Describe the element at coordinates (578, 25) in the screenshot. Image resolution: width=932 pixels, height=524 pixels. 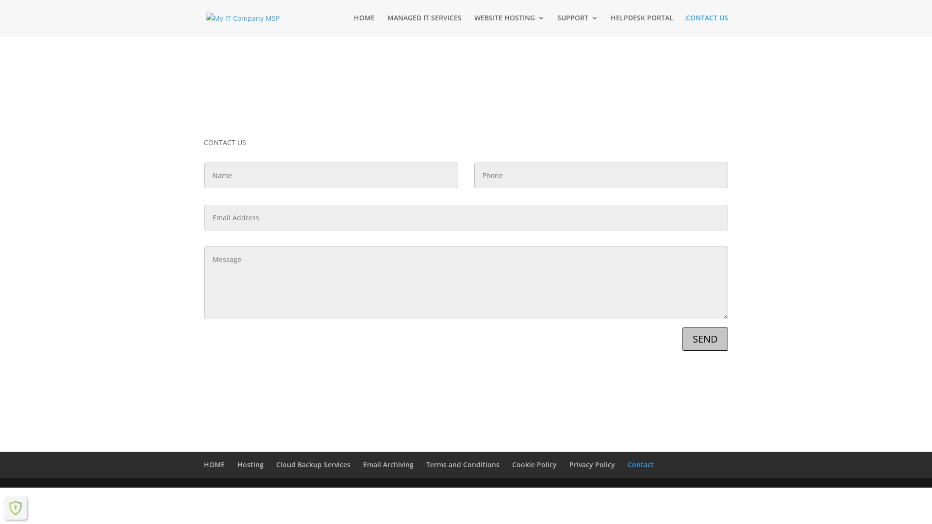
I see `SUPPORT` at that location.